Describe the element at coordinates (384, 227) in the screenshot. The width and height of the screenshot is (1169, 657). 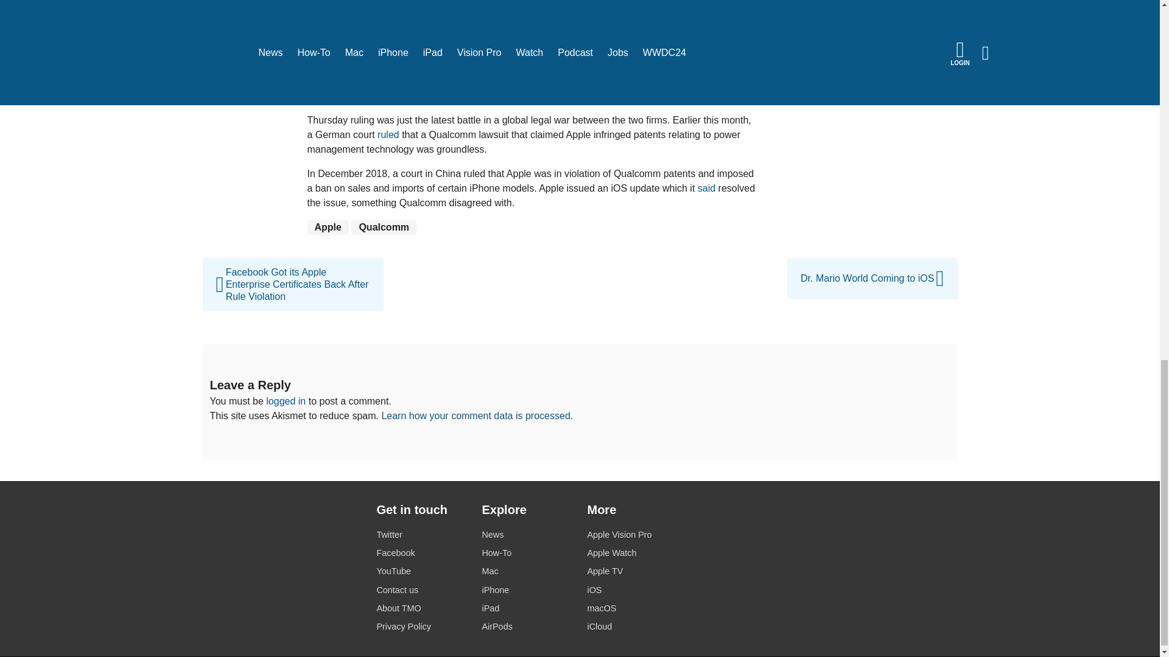
I see `Qualcomm` at that location.